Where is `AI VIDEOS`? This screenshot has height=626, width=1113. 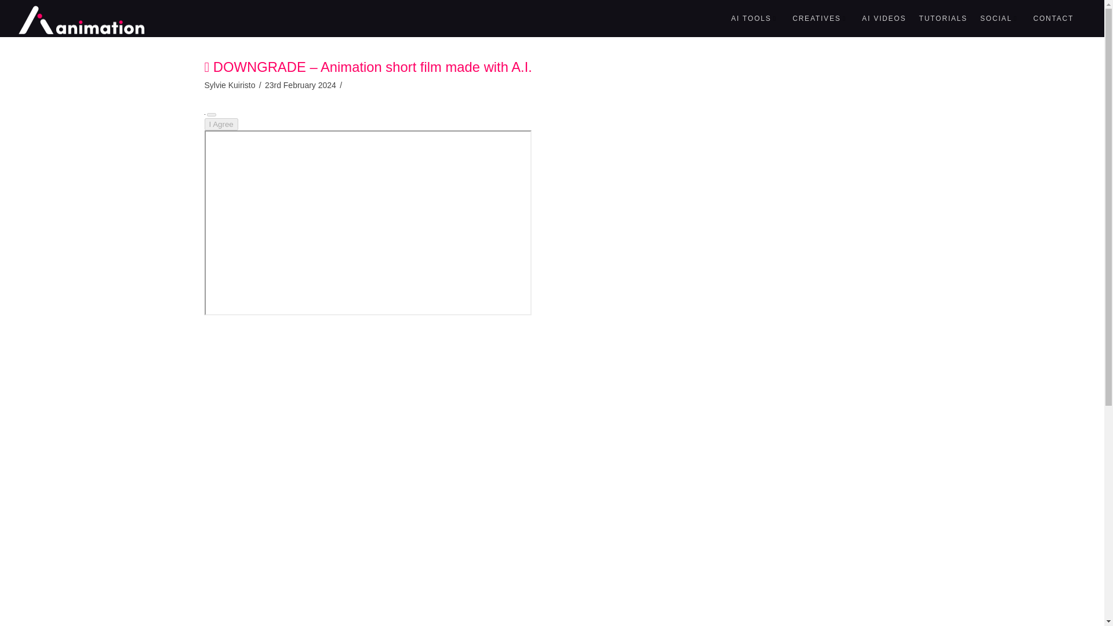
AI VIDEOS is located at coordinates (883, 19).